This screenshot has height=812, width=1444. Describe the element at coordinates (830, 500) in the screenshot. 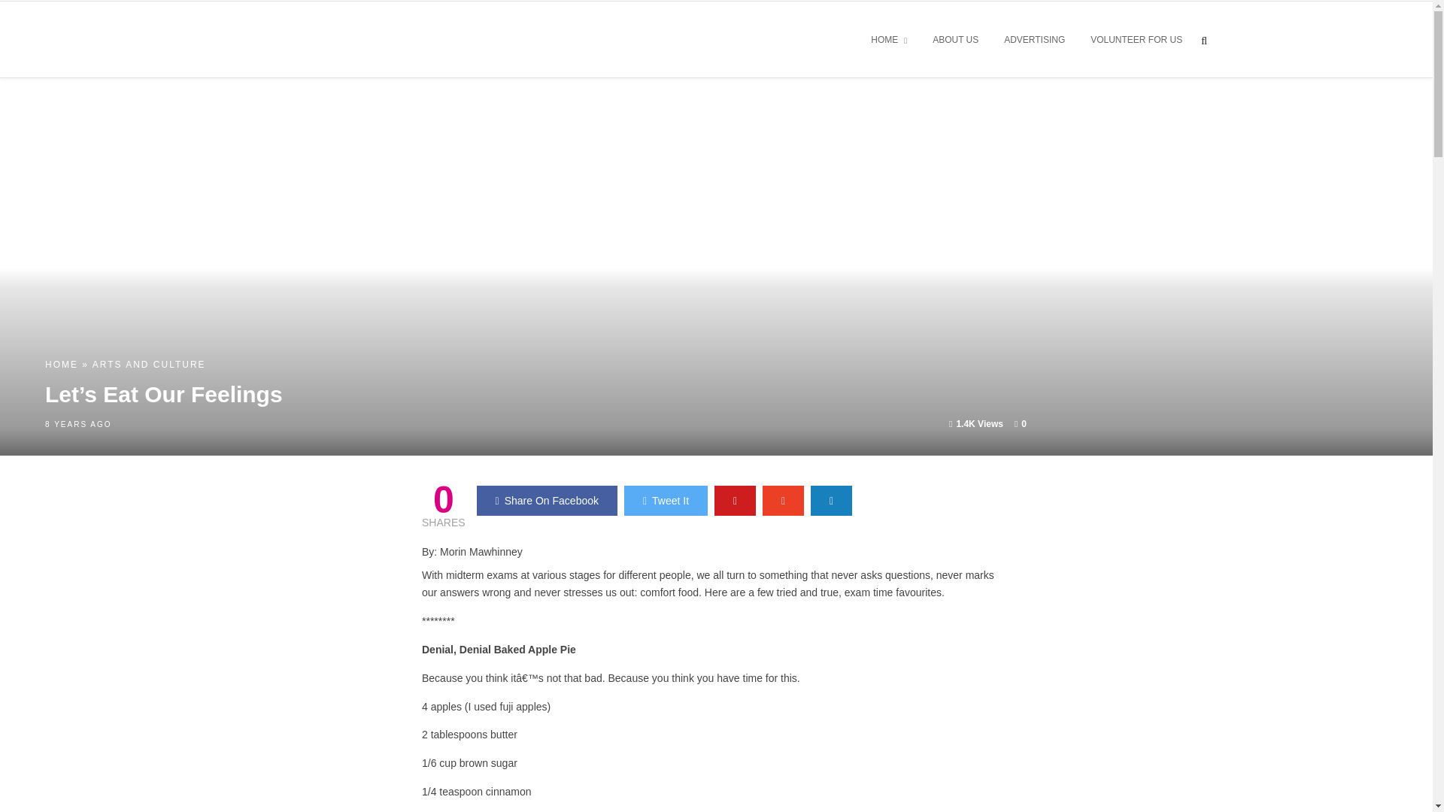

I see `Share by Email` at that location.